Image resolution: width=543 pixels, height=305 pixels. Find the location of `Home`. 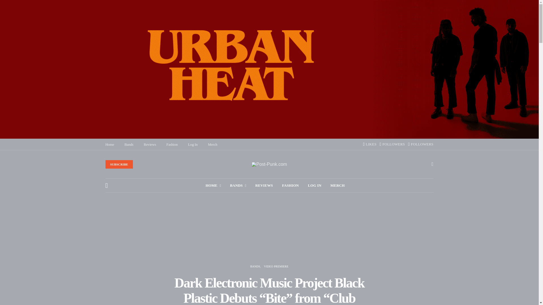

Home is located at coordinates (110, 145).